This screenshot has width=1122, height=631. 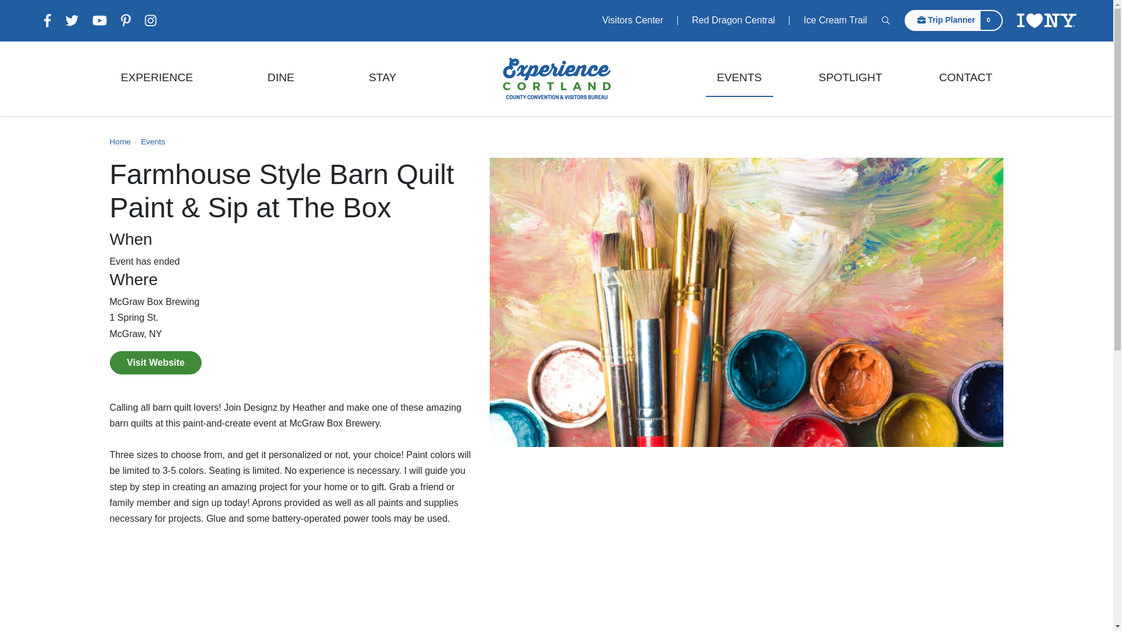 What do you see at coordinates (739, 78) in the screenshot?
I see `EVENTS` at bounding box center [739, 78].